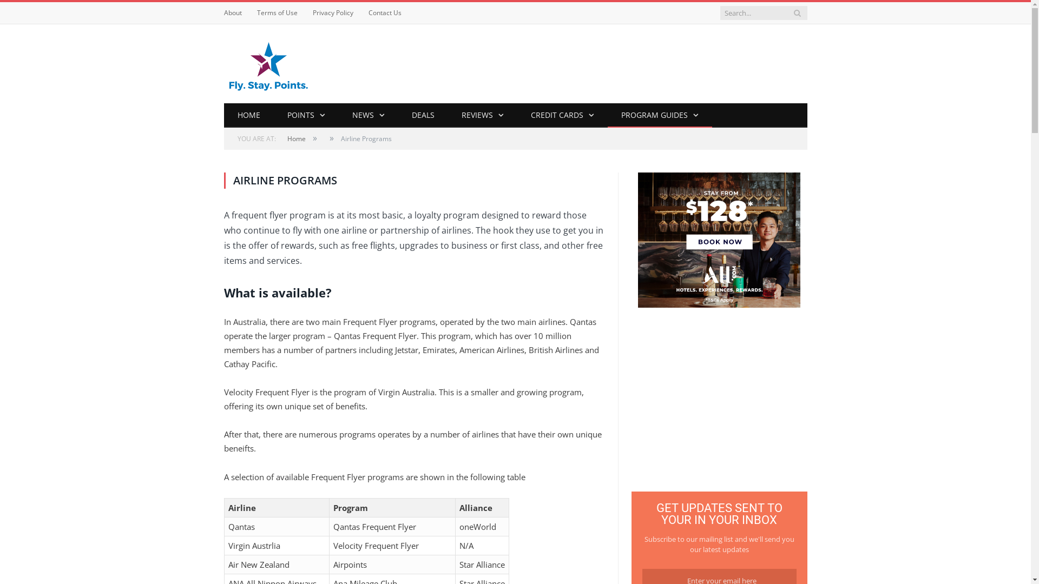 The width and height of the screenshot is (1039, 584). Describe the element at coordinates (659, 116) in the screenshot. I see `PROGRAM GUIDES` at that location.